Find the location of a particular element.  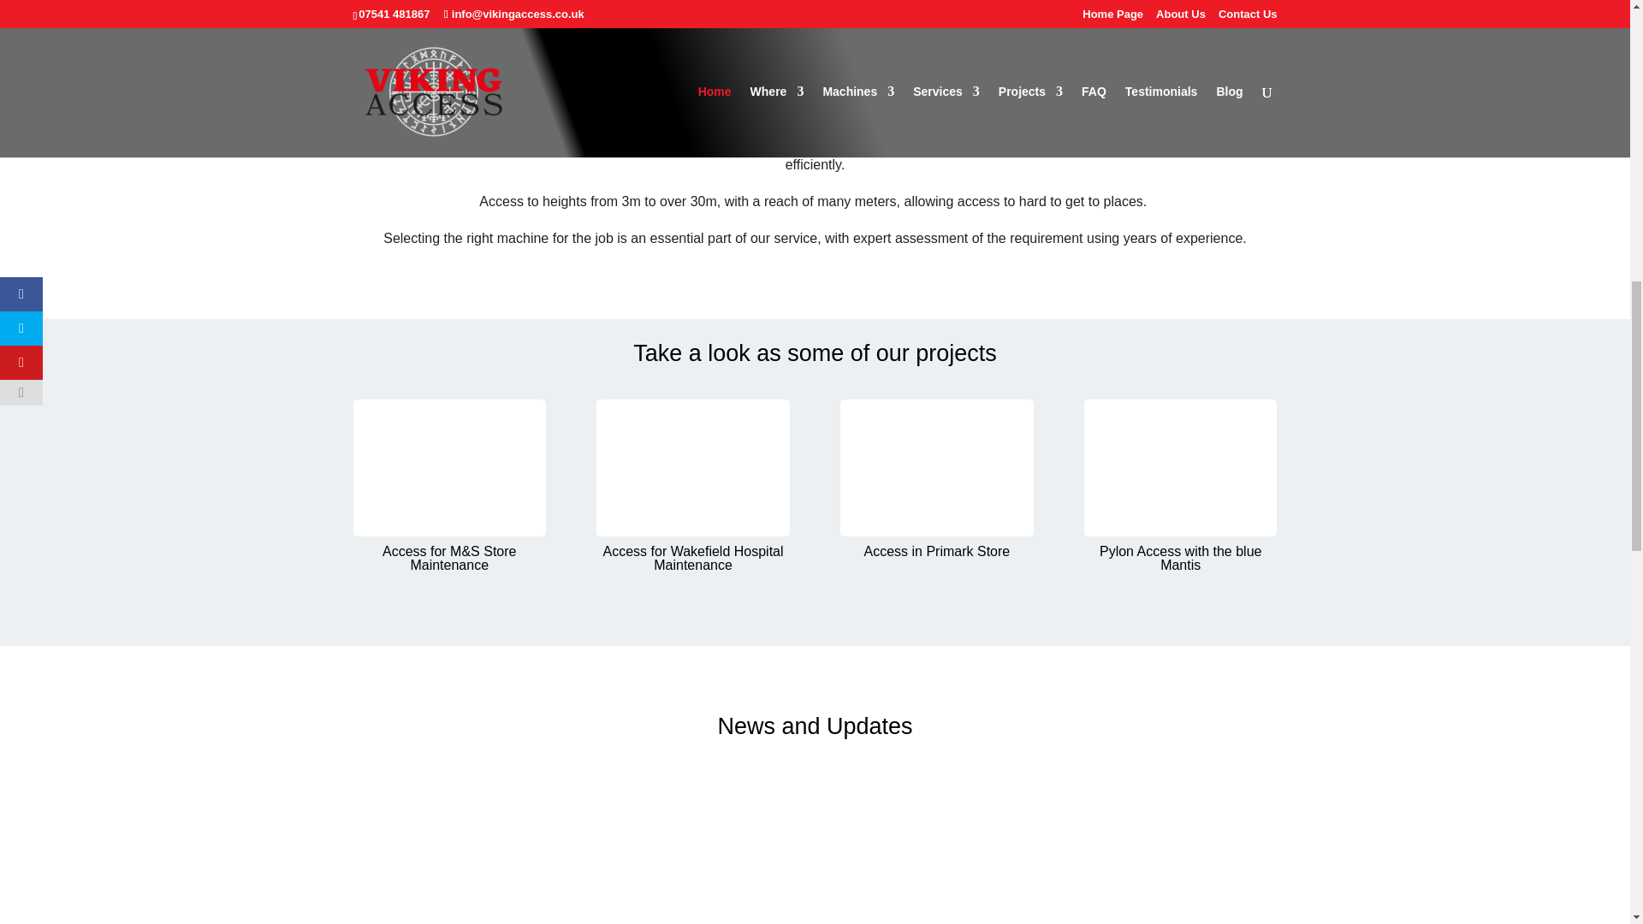

Access in Primark Store is located at coordinates (936, 551).